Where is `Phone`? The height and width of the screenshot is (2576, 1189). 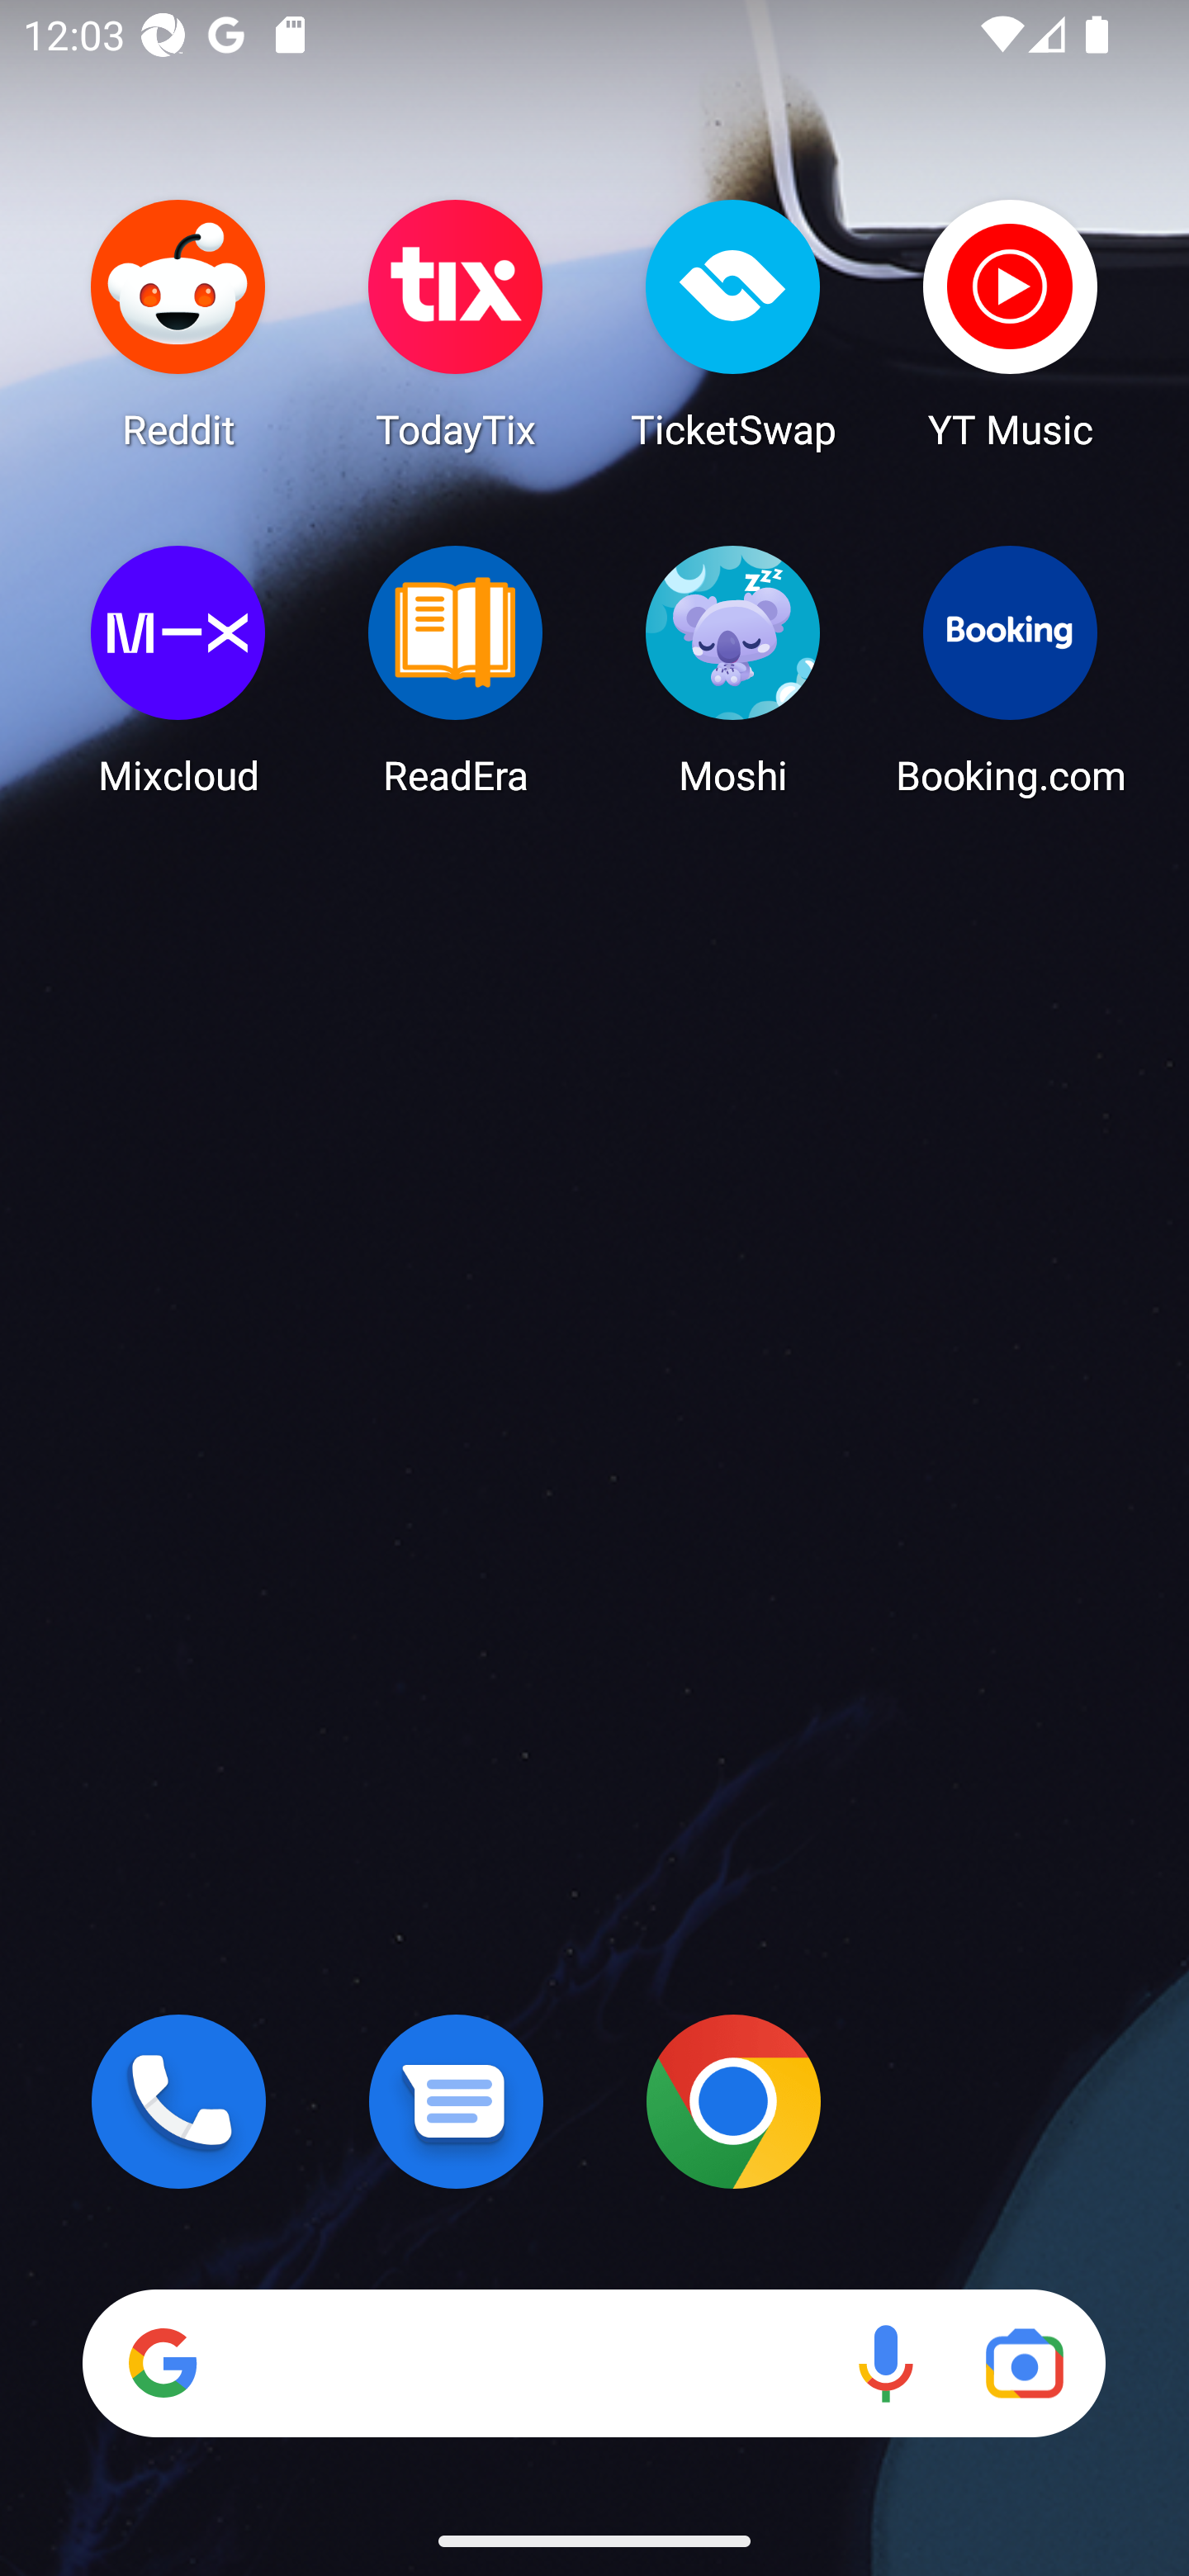 Phone is located at coordinates (178, 2101).